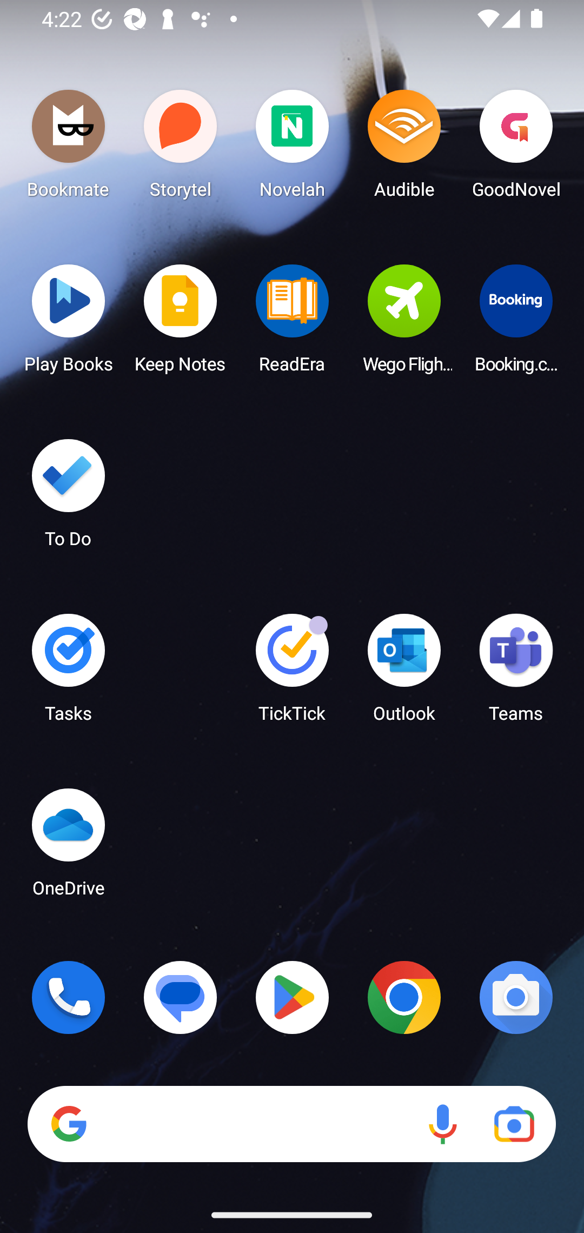  Describe the element at coordinates (292, 148) in the screenshot. I see `Novelah` at that location.